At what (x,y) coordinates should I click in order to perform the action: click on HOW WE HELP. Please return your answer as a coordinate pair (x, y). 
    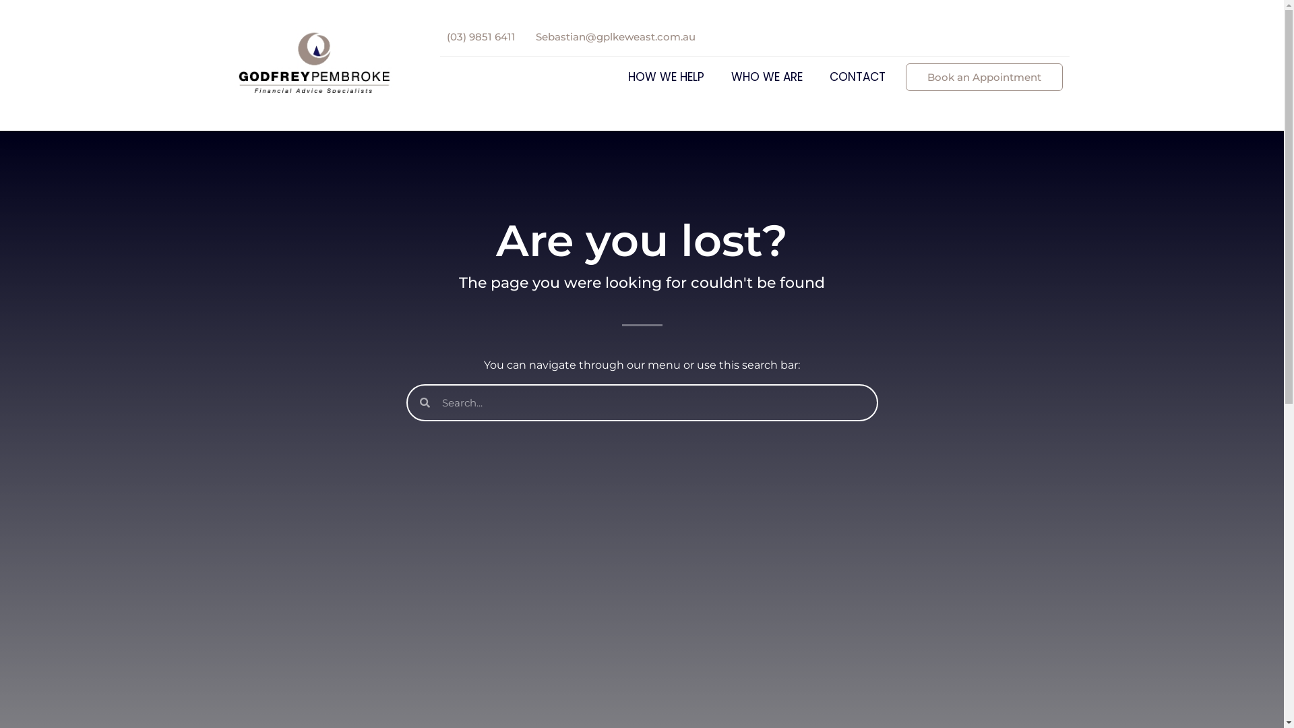
    Looking at the image, I should click on (670, 77).